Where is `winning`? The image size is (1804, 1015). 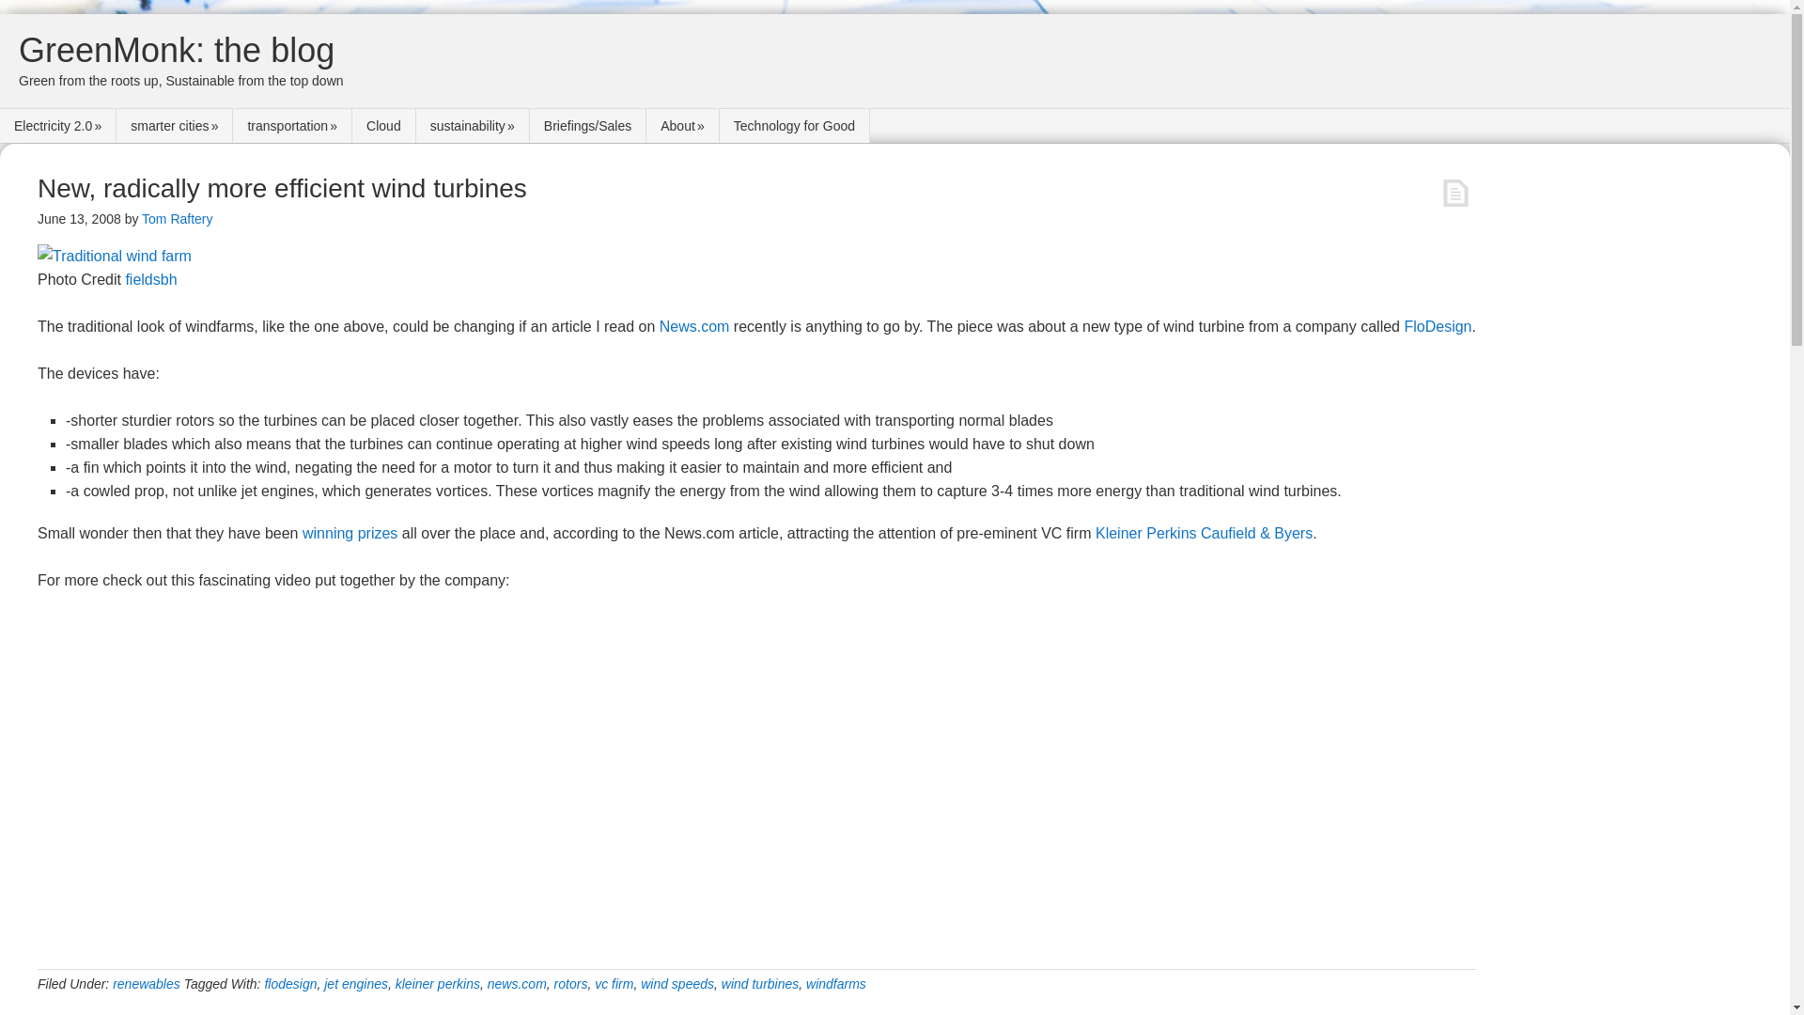
winning is located at coordinates (328, 533).